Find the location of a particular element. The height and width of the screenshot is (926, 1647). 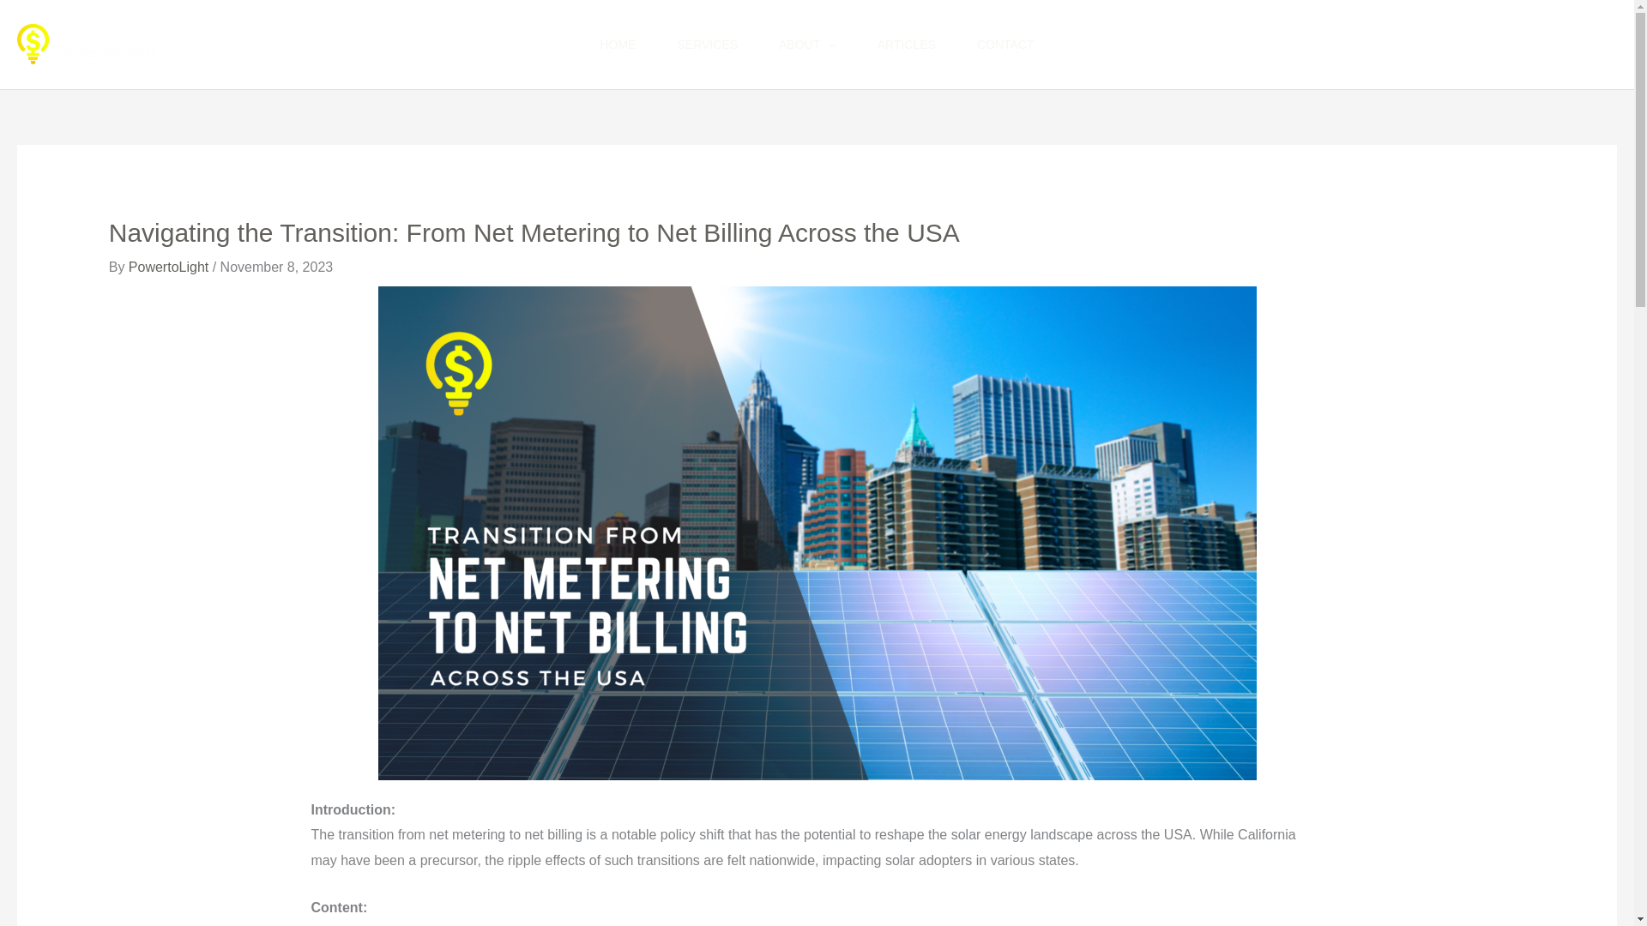

ARTICLES is located at coordinates (906, 45).